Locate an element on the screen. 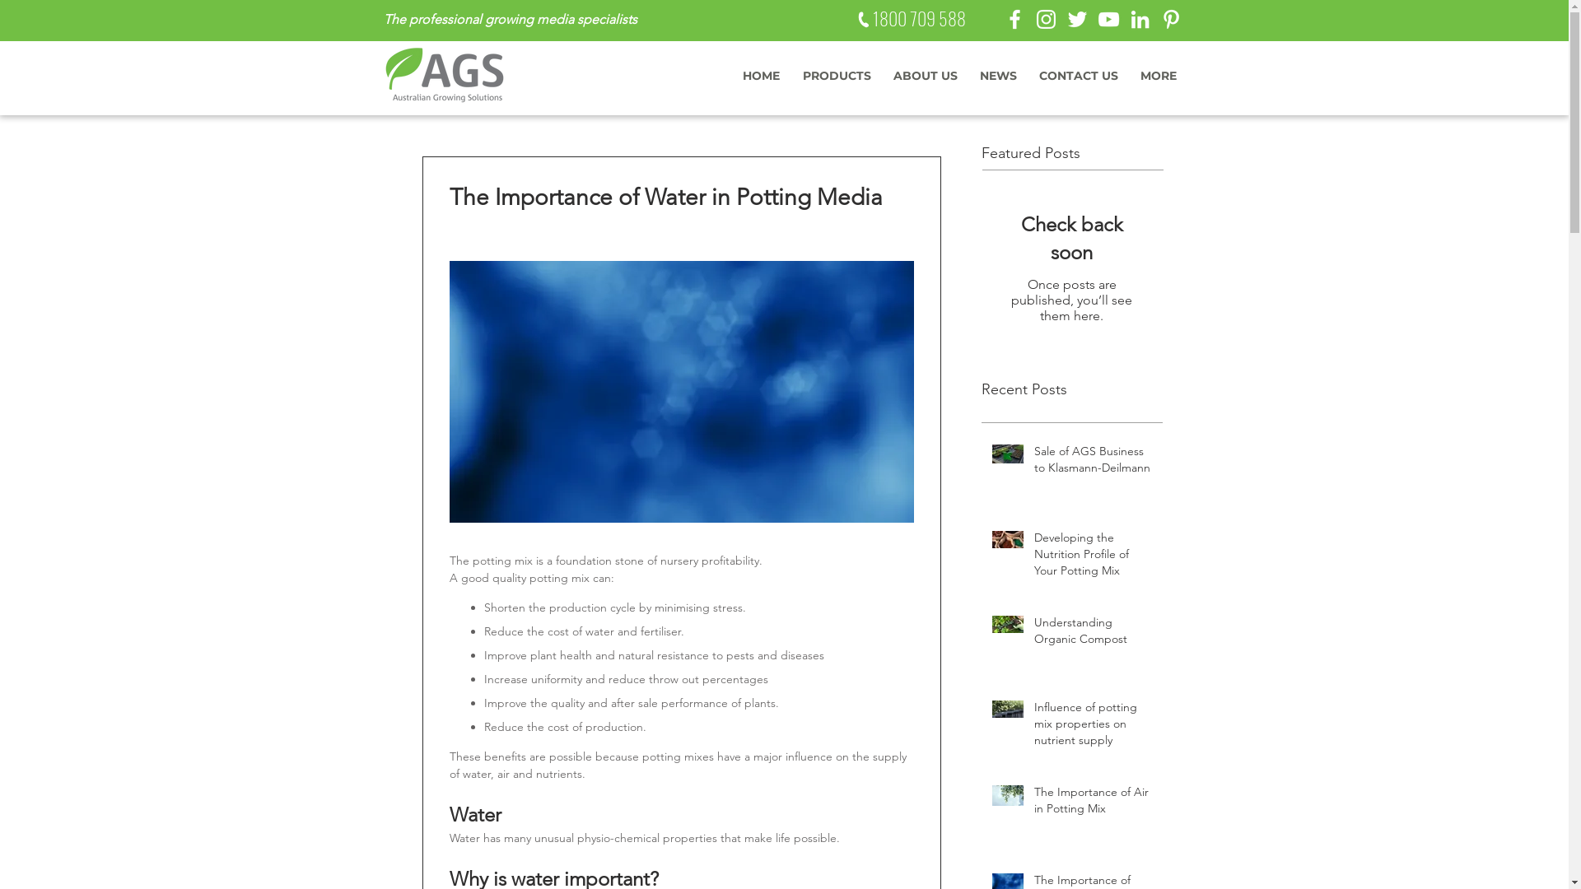 The width and height of the screenshot is (1581, 889). Understanding Organic Compost is located at coordinates (1094, 634).